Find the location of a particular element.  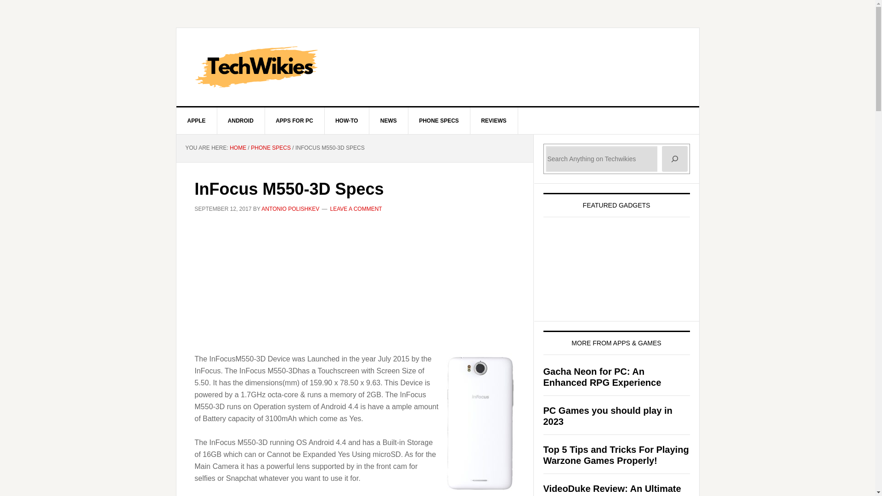

LEAVE A COMMENT is located at coordinates (356, 209).